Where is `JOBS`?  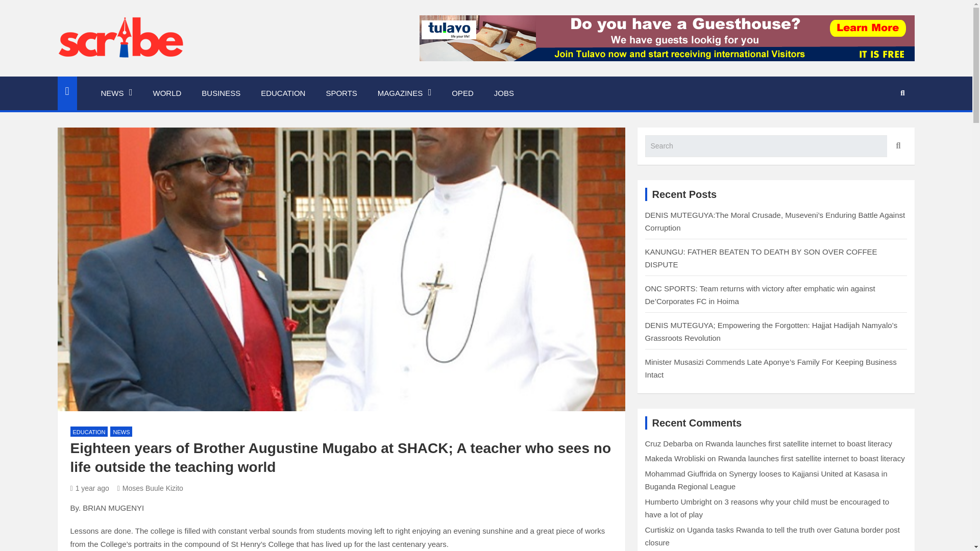 JOBS is located at coordinates (504, 93).